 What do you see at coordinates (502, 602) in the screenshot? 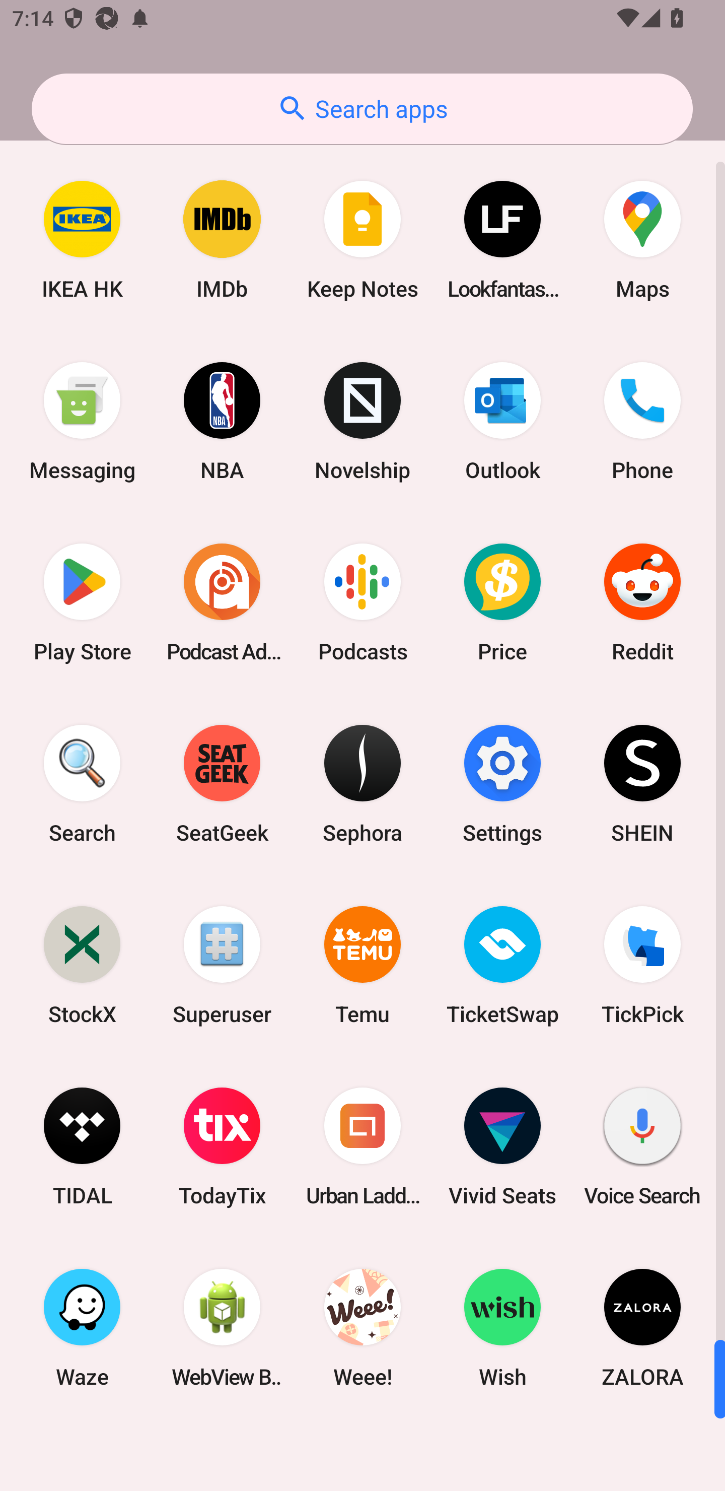
I see `Price` at bounding box center [502, 602].